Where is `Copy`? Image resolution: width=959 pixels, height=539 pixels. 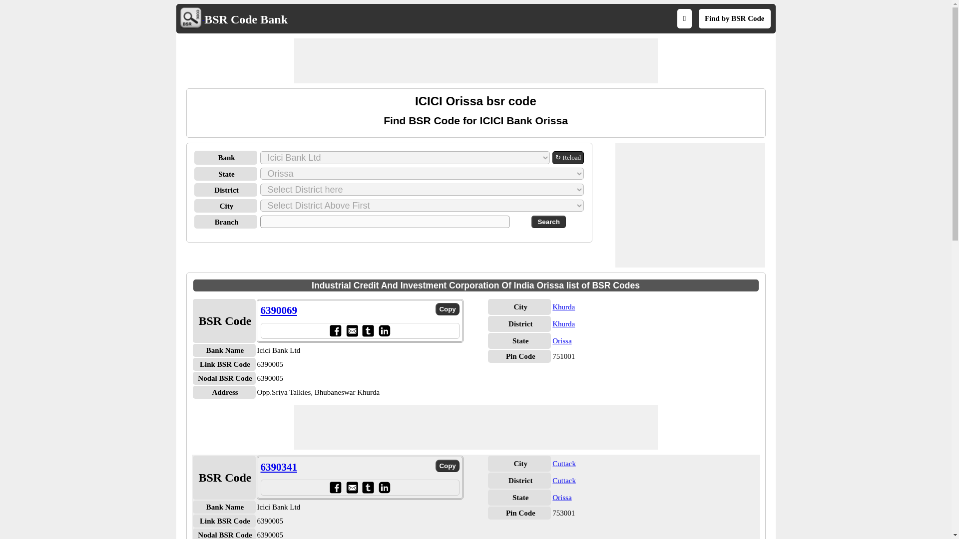
Copy is located at coordinates (447, 308).